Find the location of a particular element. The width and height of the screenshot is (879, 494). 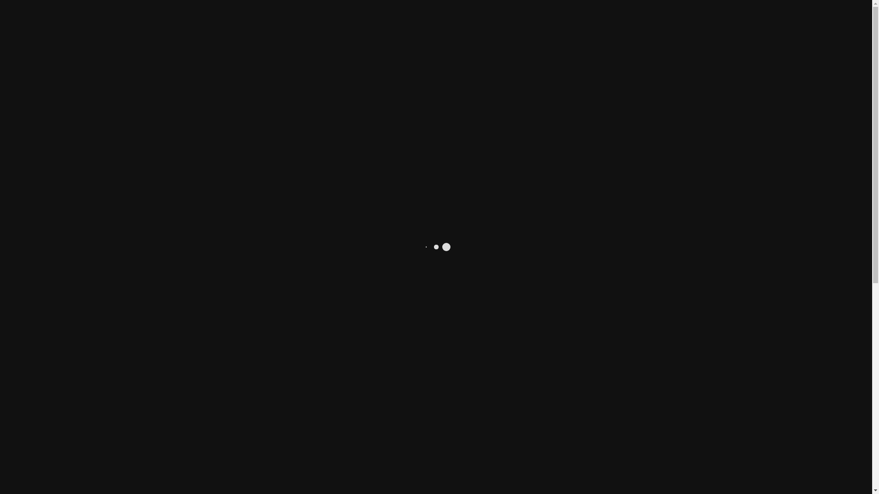

KINO is located at coordinates (110, 37).